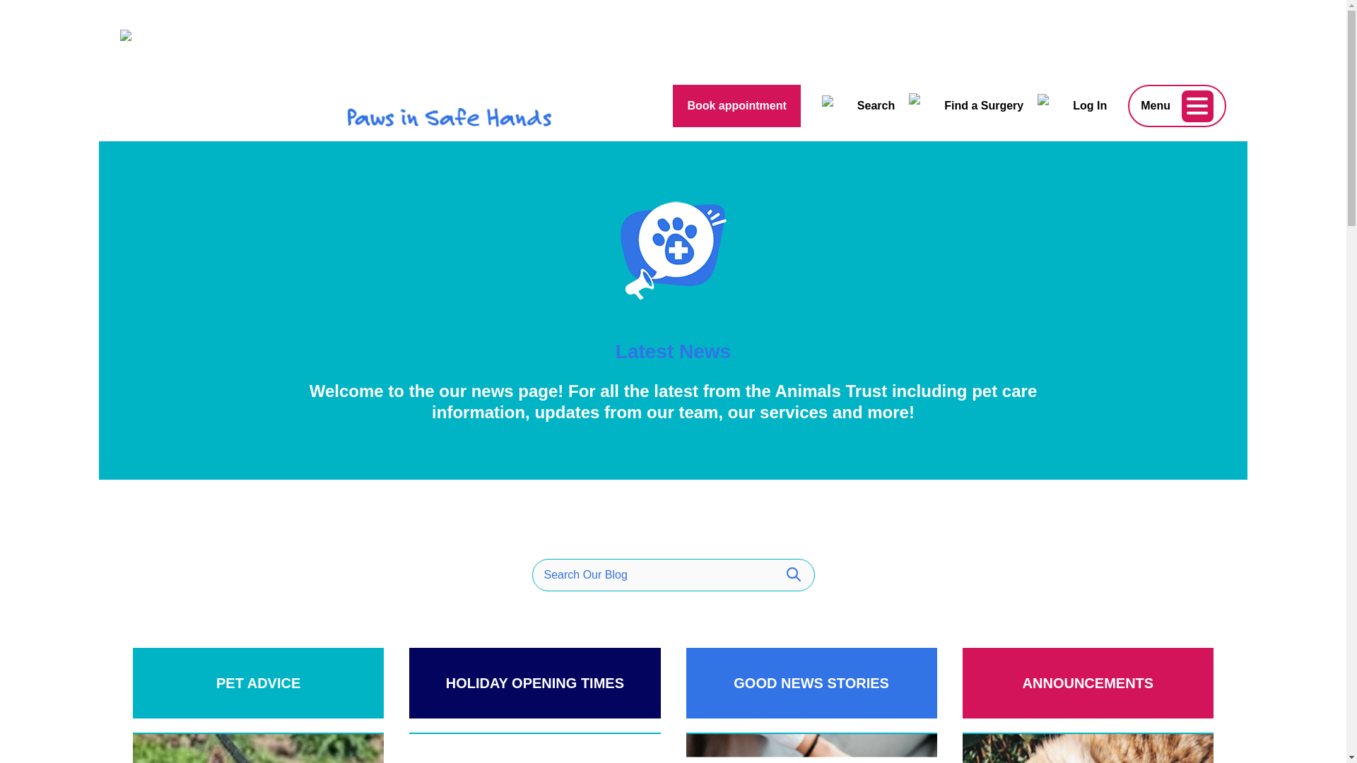 The width and height of the screenshot is (1357, 763). I want to click on GOOD NEWS STORIES, so click(810, 682).